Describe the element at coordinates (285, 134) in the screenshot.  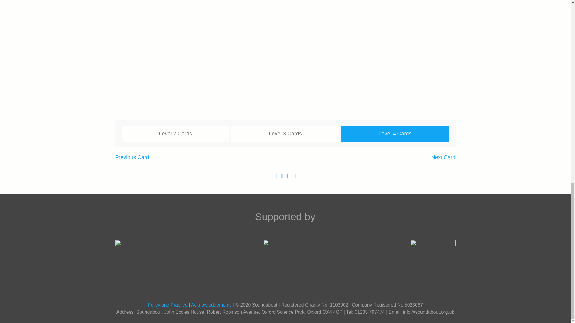
I see `Level 3 Cards` at that location.